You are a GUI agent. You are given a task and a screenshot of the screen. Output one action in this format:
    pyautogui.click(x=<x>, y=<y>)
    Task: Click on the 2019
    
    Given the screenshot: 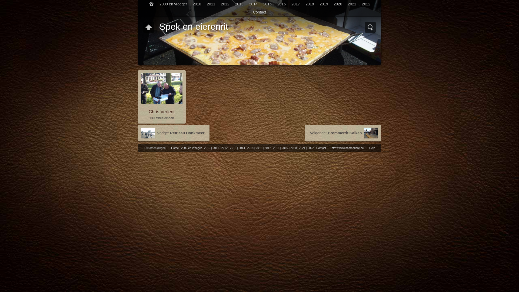 What is the action you would take?
    pyautogui.click(x=285, y=148)
    